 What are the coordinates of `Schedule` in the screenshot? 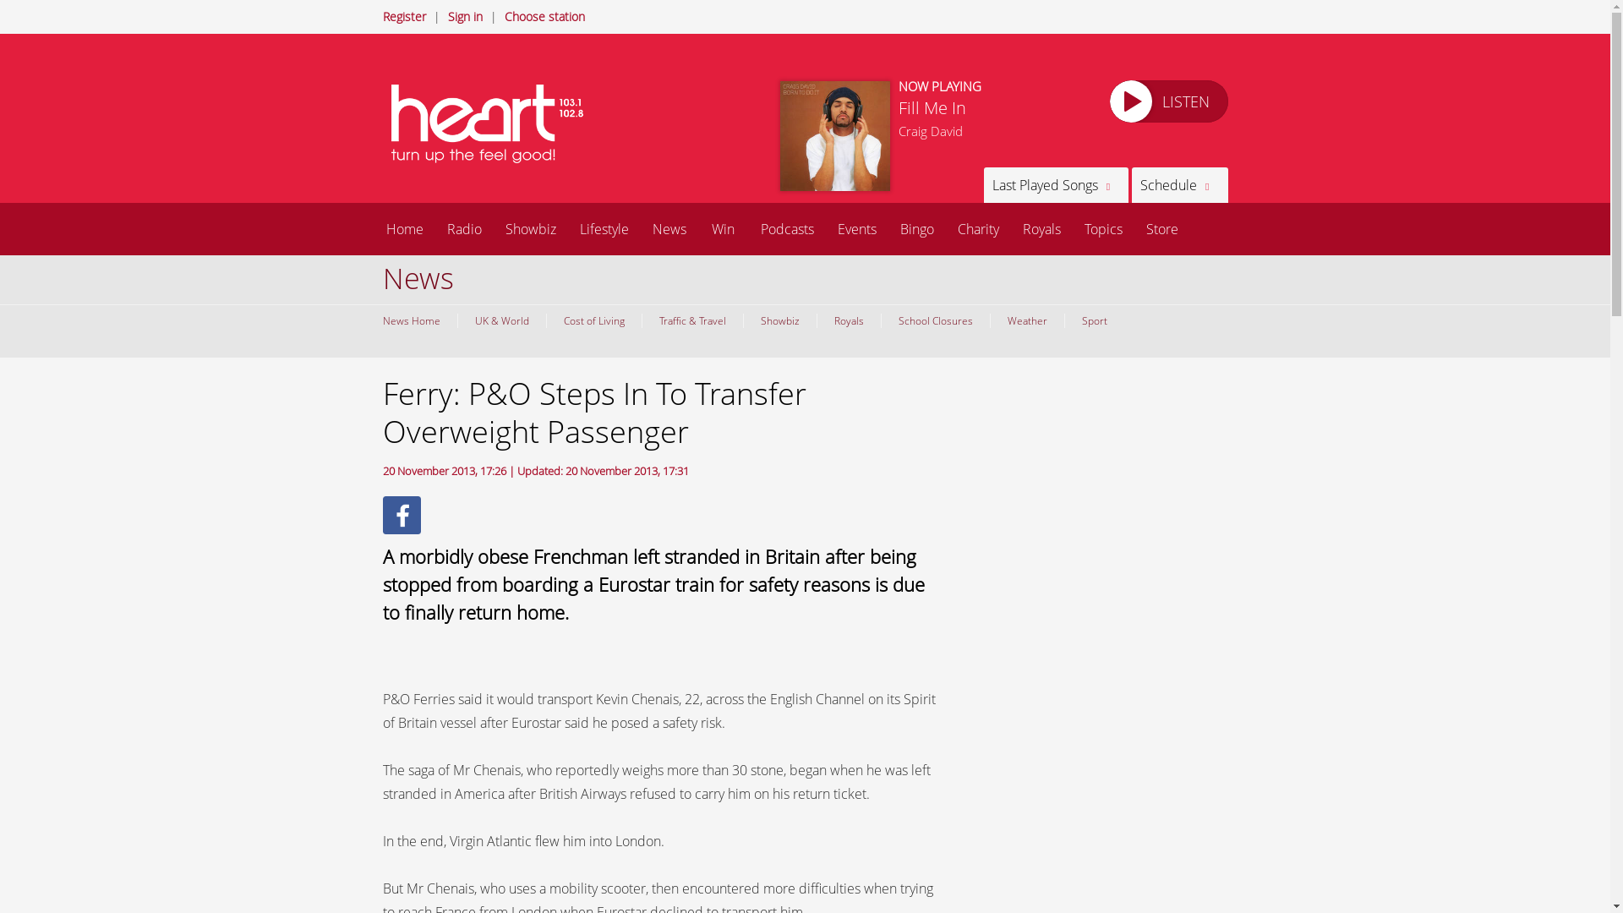 It's located at (1178, 184).